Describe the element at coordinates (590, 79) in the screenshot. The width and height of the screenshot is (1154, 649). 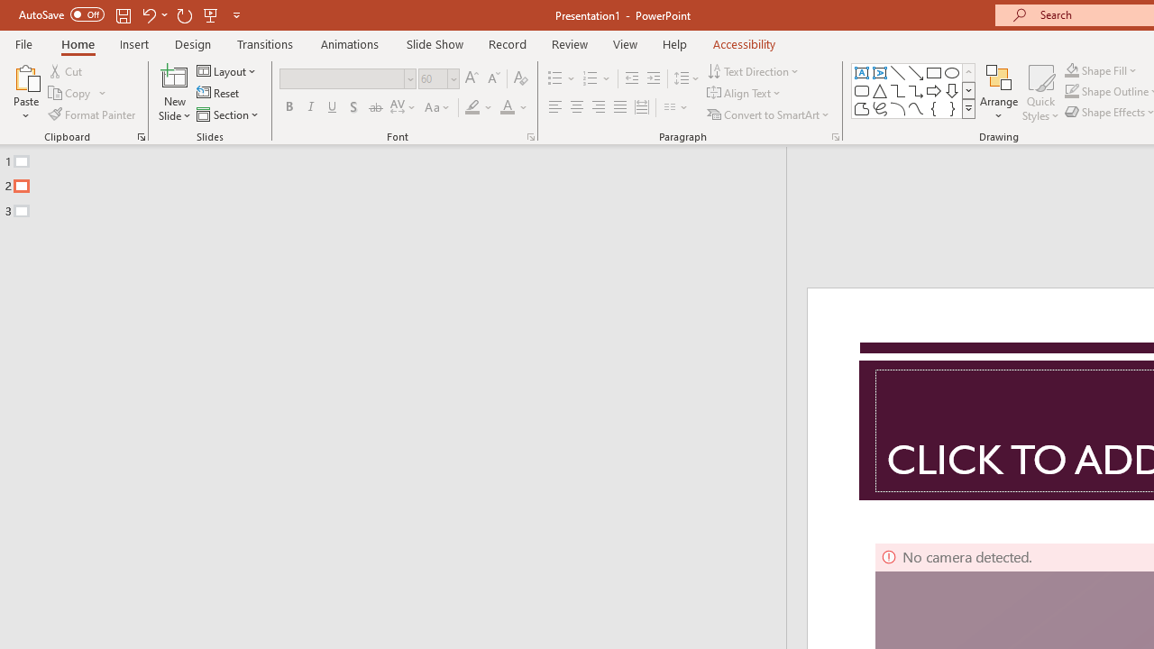
I see `Numbering` at that location.